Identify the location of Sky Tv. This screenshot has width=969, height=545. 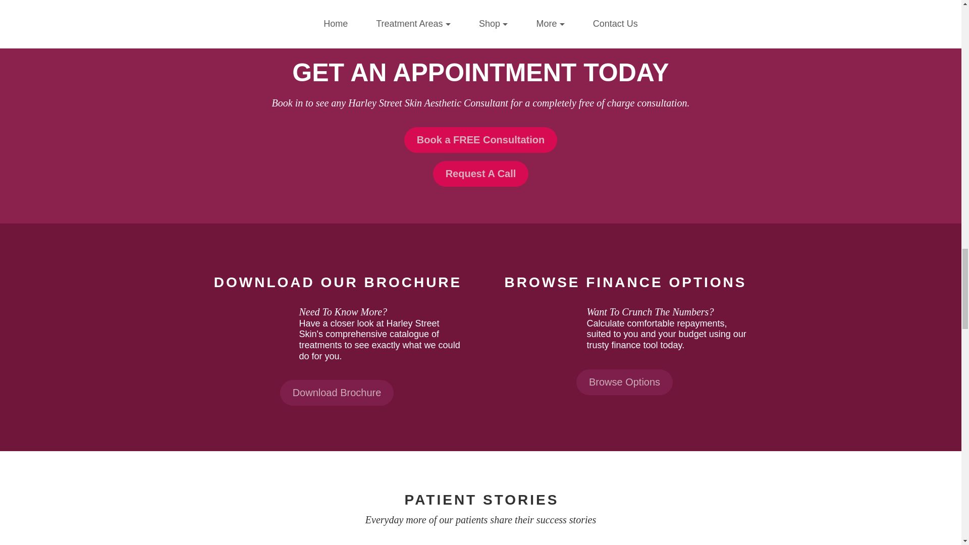
(241, 4).